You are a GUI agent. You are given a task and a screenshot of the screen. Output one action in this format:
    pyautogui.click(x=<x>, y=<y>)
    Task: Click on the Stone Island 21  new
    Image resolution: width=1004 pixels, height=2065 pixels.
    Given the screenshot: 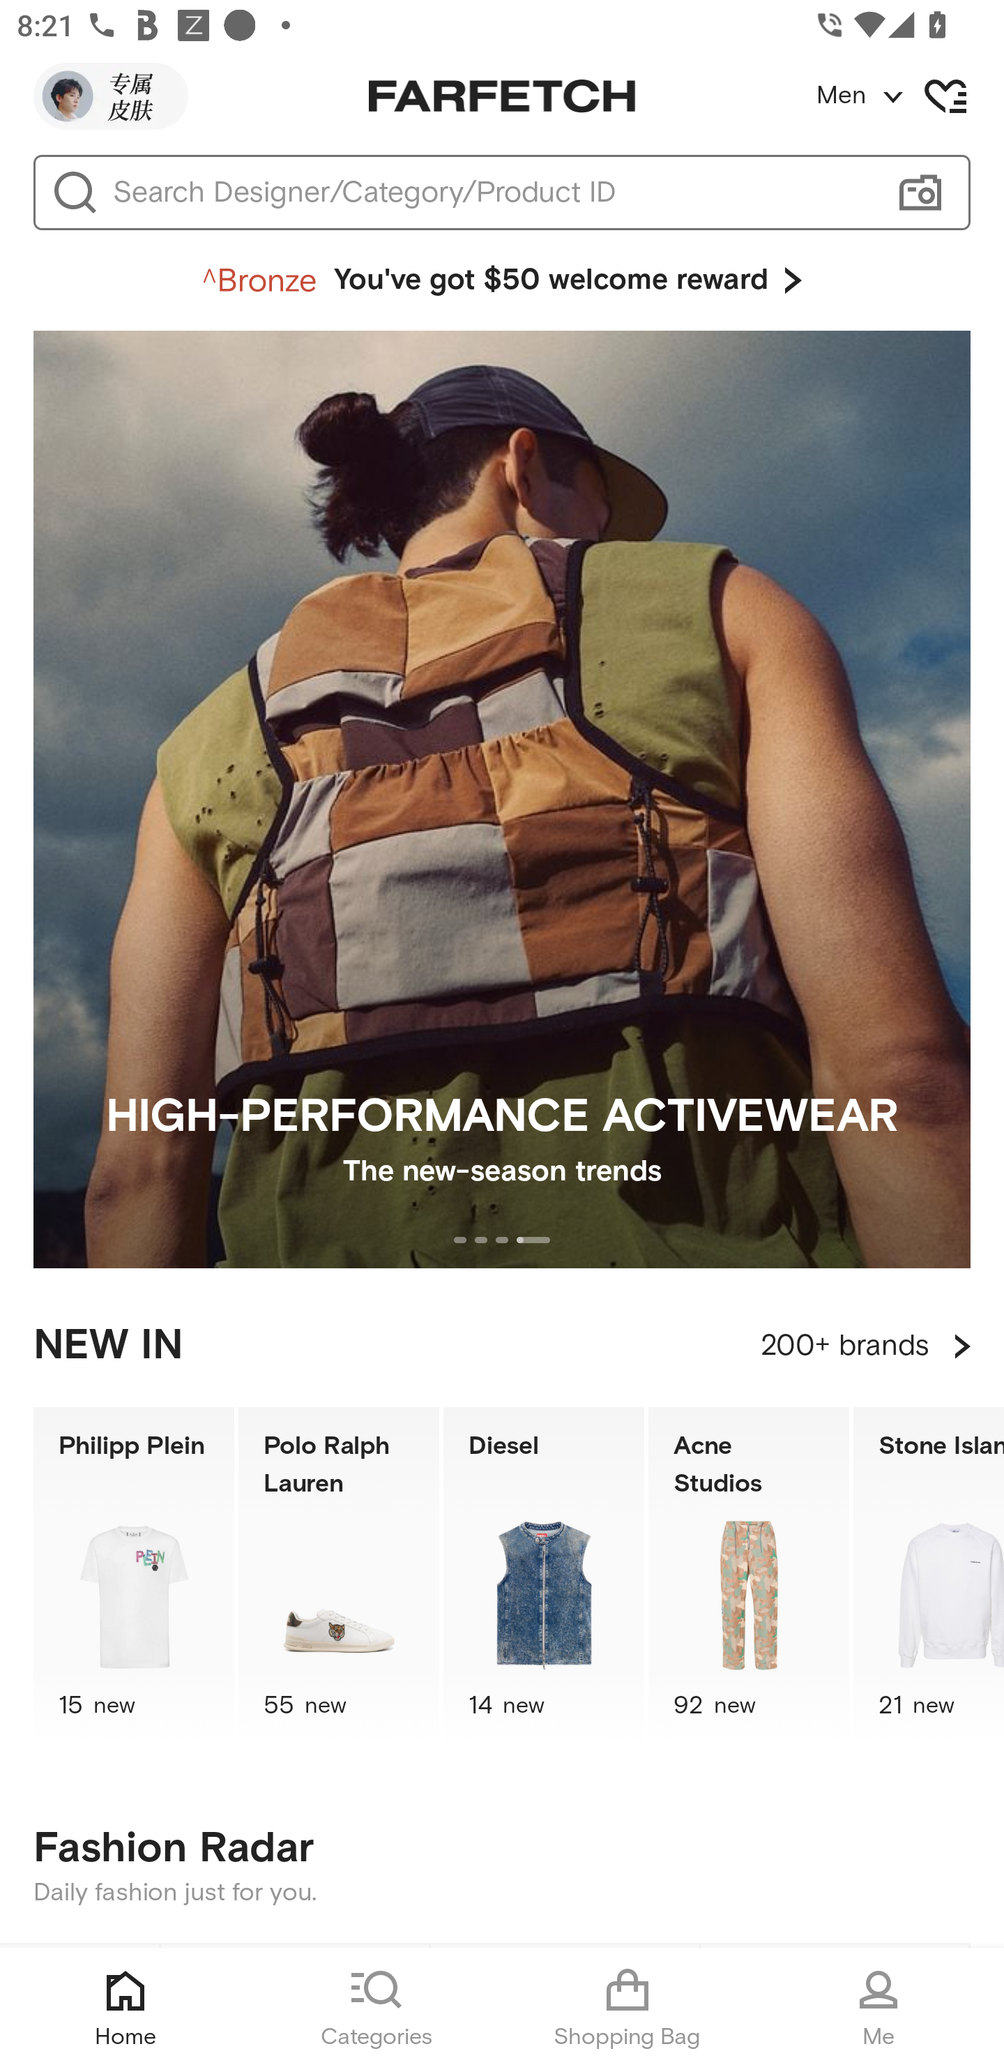 What is the action you would take?
    pyautogui.click(x=929, y=1577)
    